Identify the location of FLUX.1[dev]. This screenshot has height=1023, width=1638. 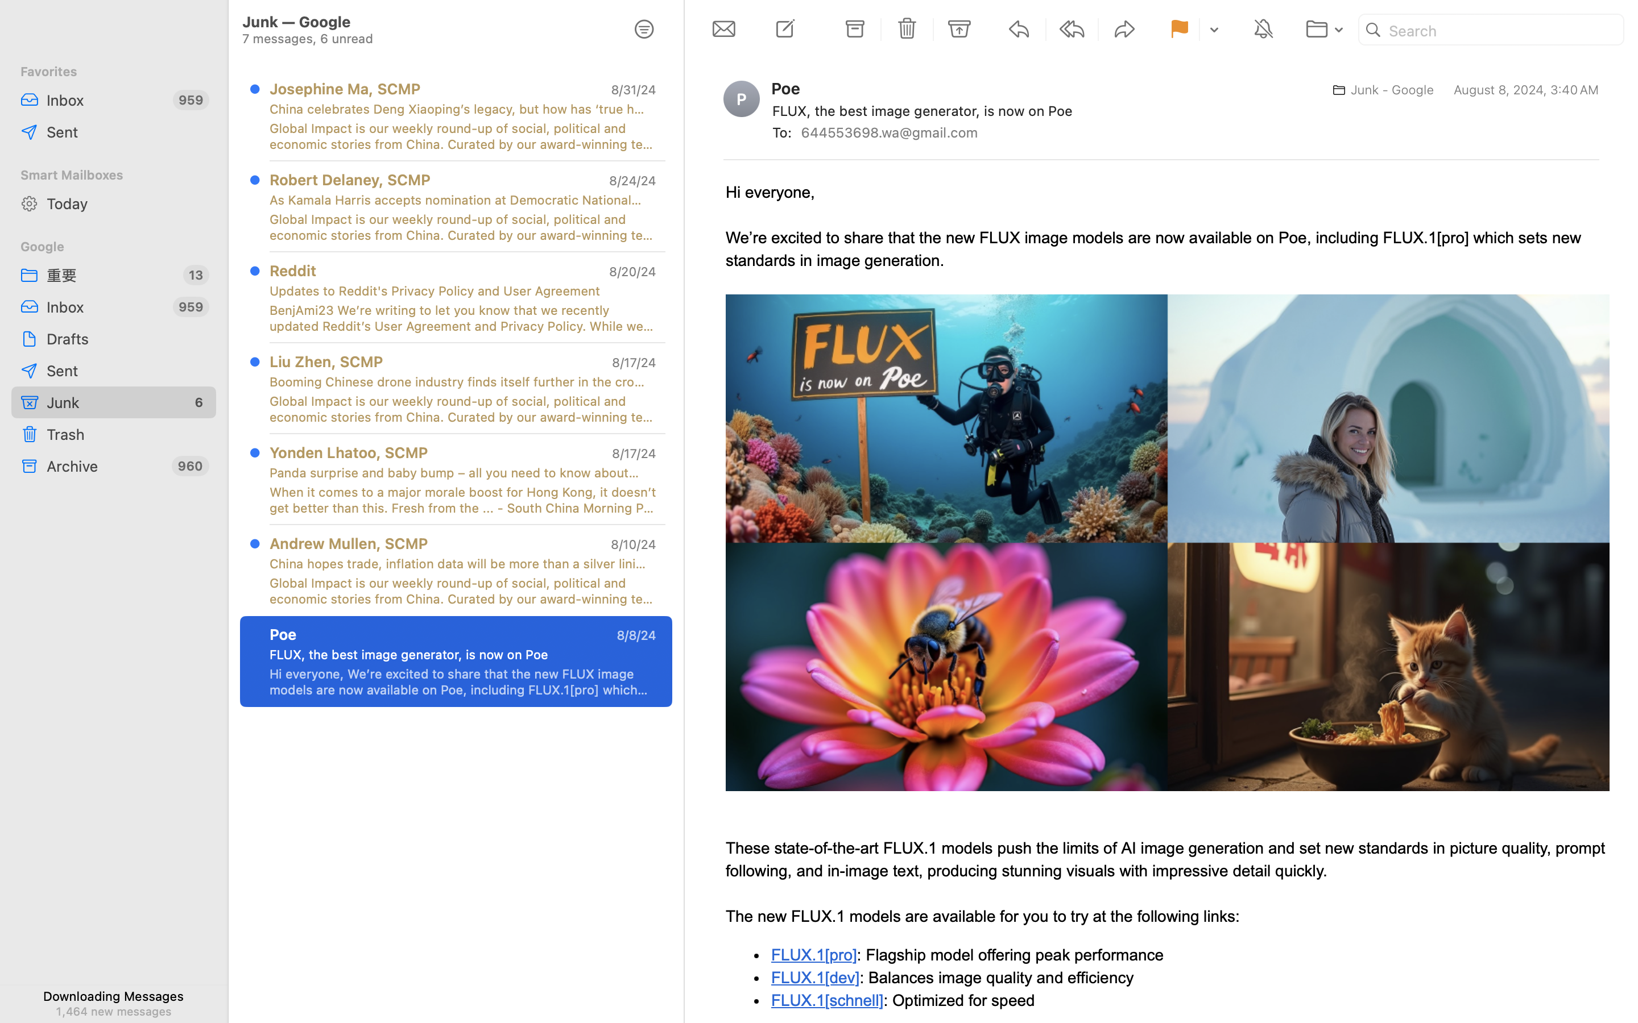
(816, 978).